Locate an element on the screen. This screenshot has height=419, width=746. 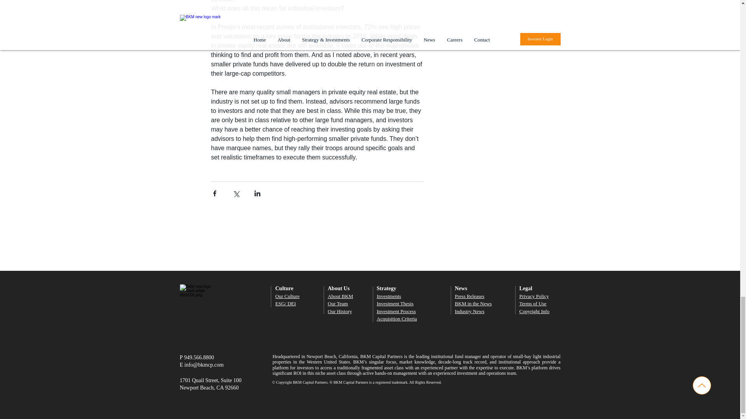
Press Releases is located at coordinates (469, 296).